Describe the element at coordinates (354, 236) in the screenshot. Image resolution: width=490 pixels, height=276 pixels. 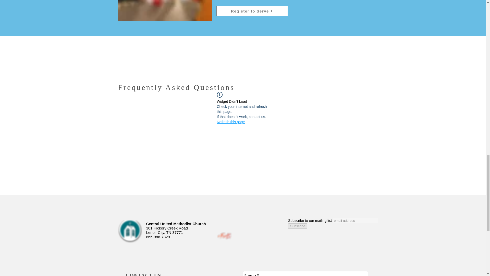
I see `Embedded Content` at that location.